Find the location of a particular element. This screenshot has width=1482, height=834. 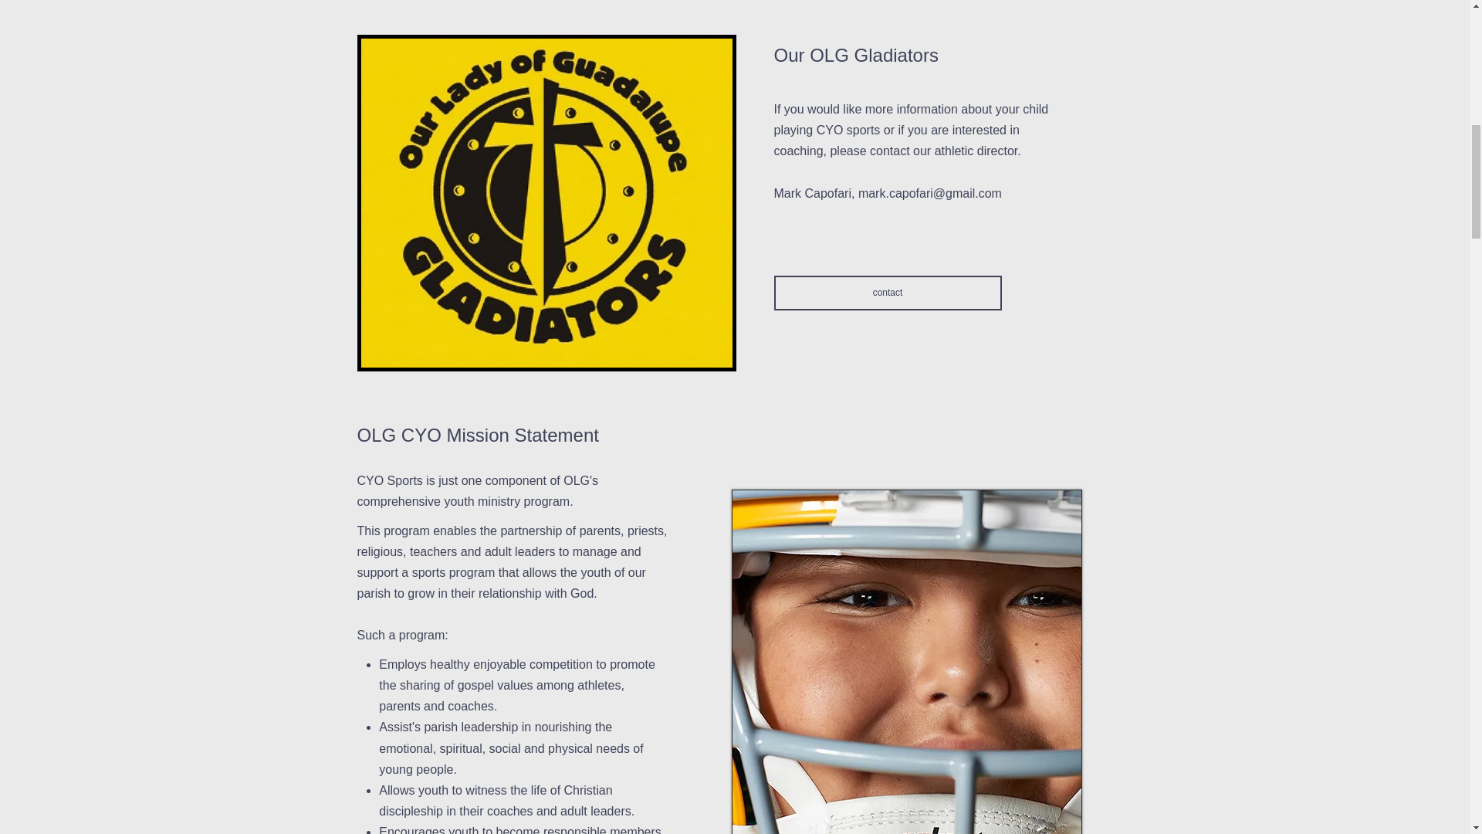

contact is located at coordinates (888, 293).